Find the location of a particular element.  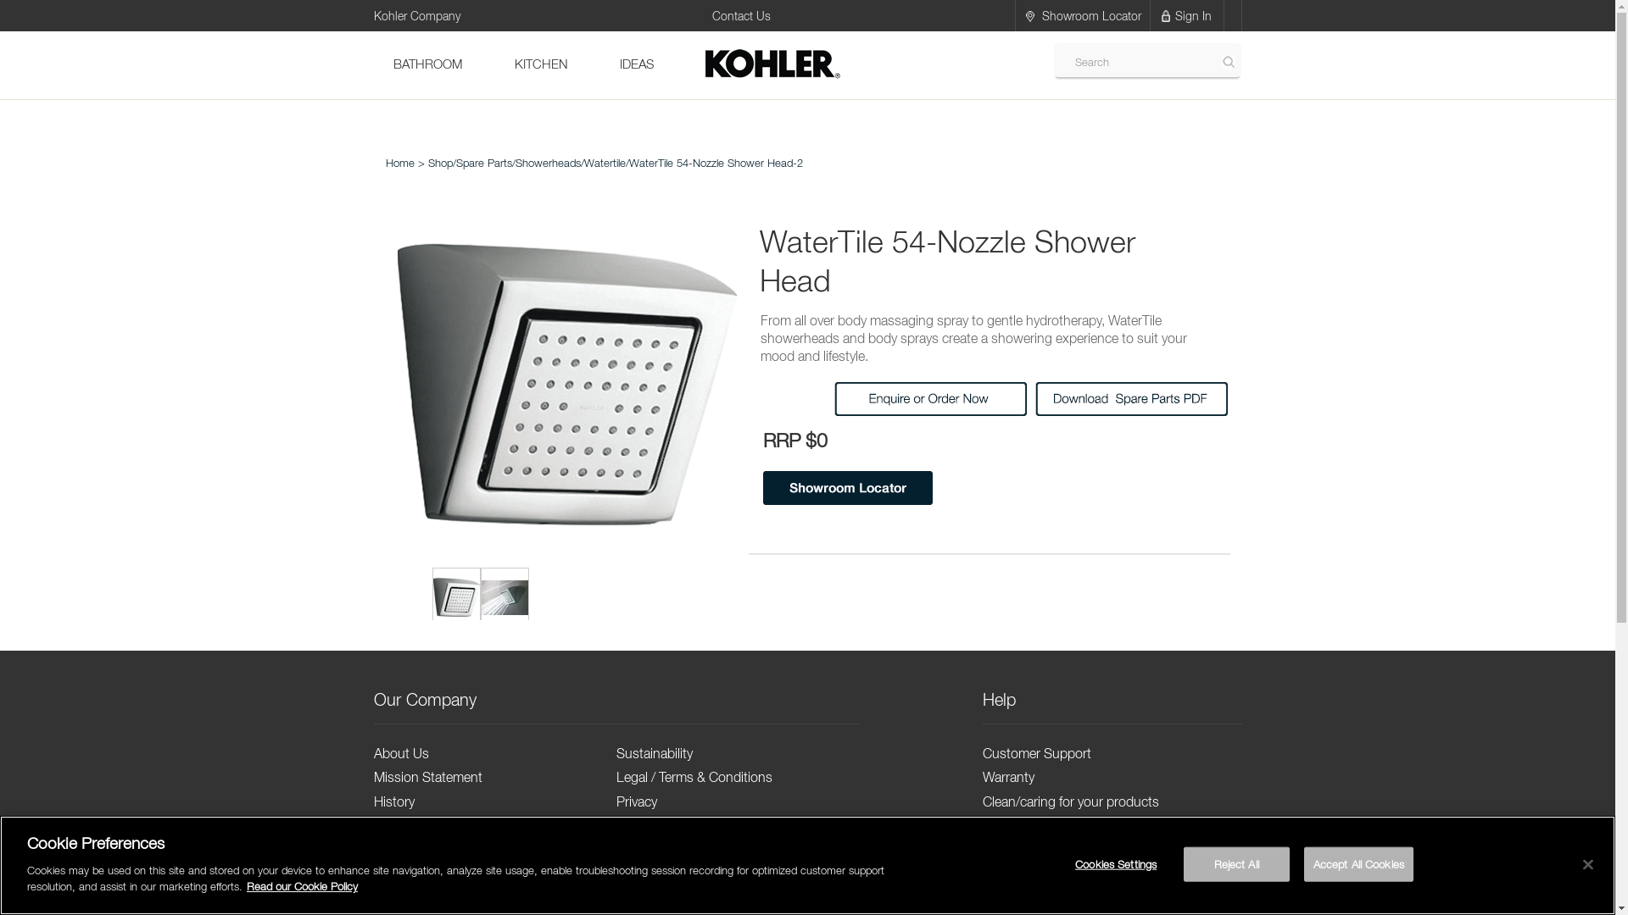

icon showroom is located at coordinates (1030, 16).